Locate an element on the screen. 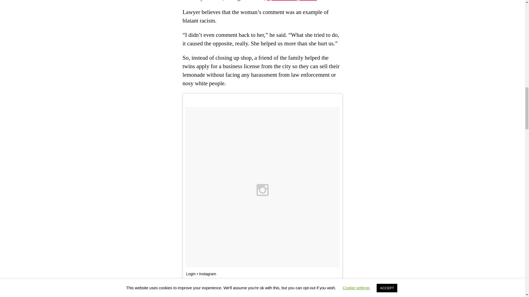 This screenshot has height=297, width=529. Quentin Lawyer said. is located at coordinates (292, 1).